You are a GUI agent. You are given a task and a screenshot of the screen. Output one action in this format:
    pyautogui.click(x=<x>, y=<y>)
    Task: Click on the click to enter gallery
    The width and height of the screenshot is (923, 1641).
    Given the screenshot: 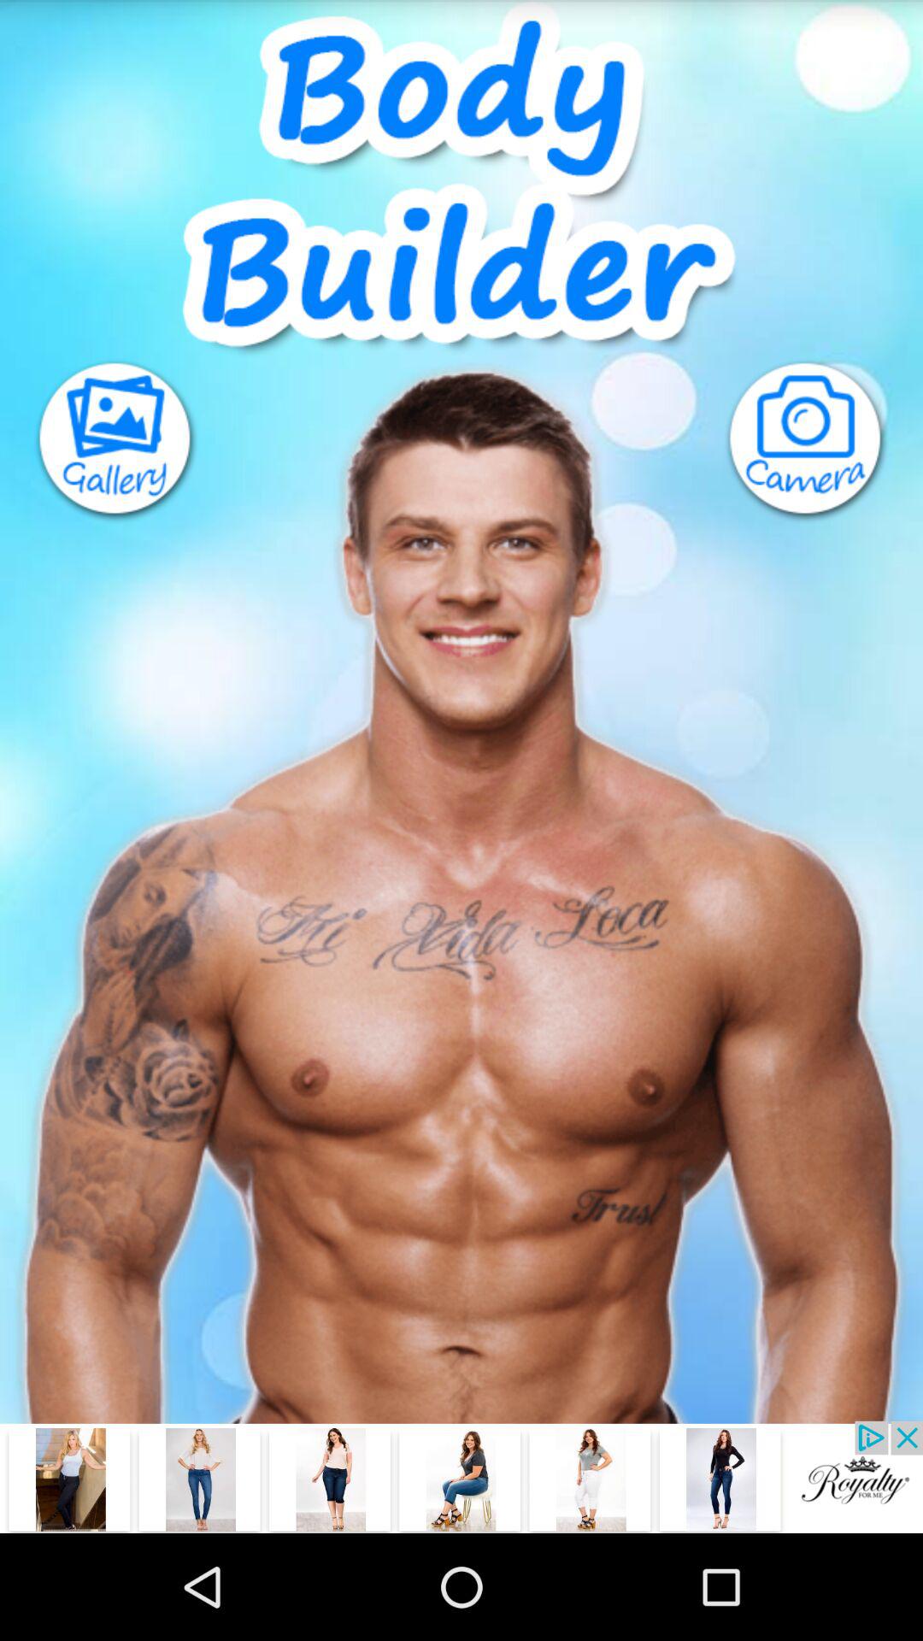 What is the action you would take?
    pyautogui.click(x=99, y=441)
    